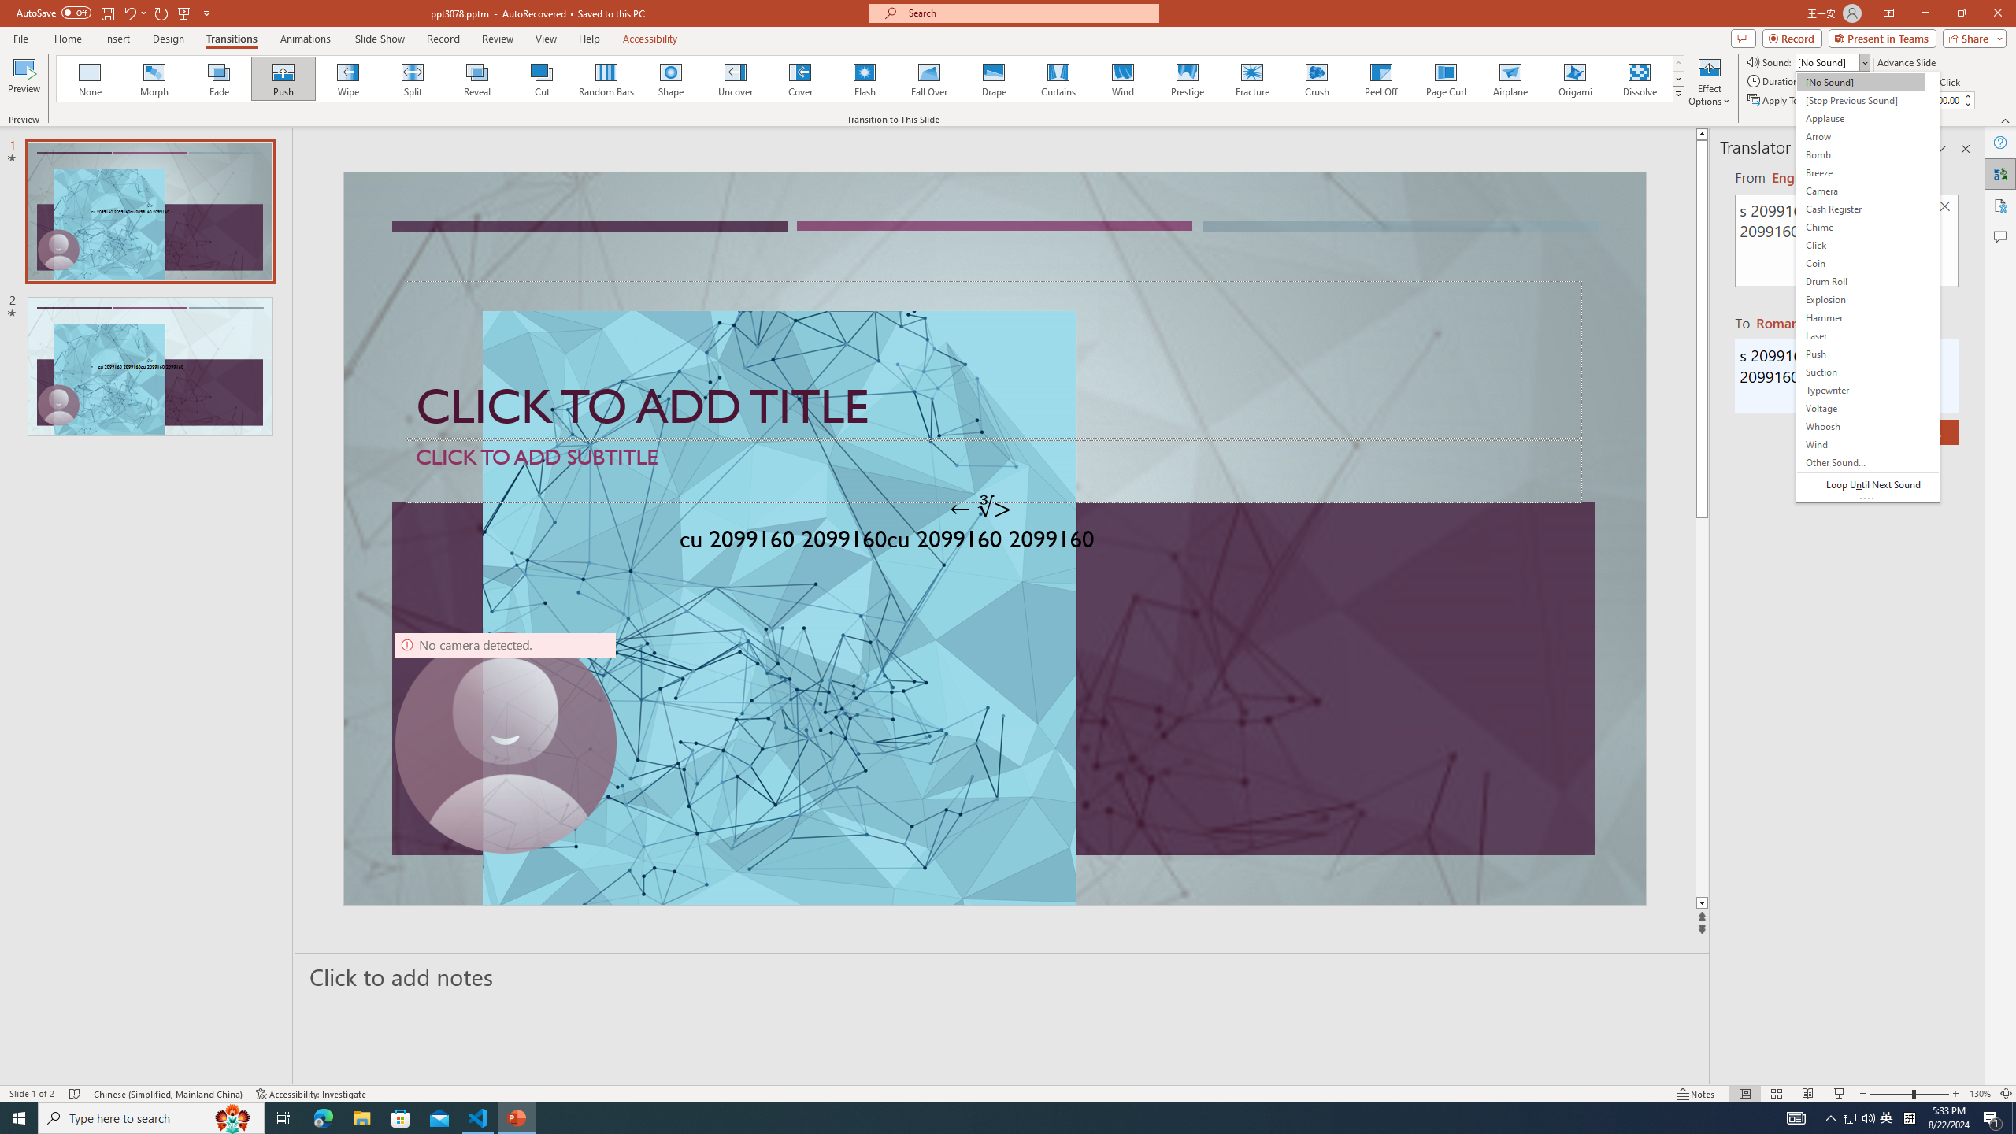  What do you see at coordinates (1510, 79) in the screenshot?
I see `Airplane` at bounding box center [1510, 79].